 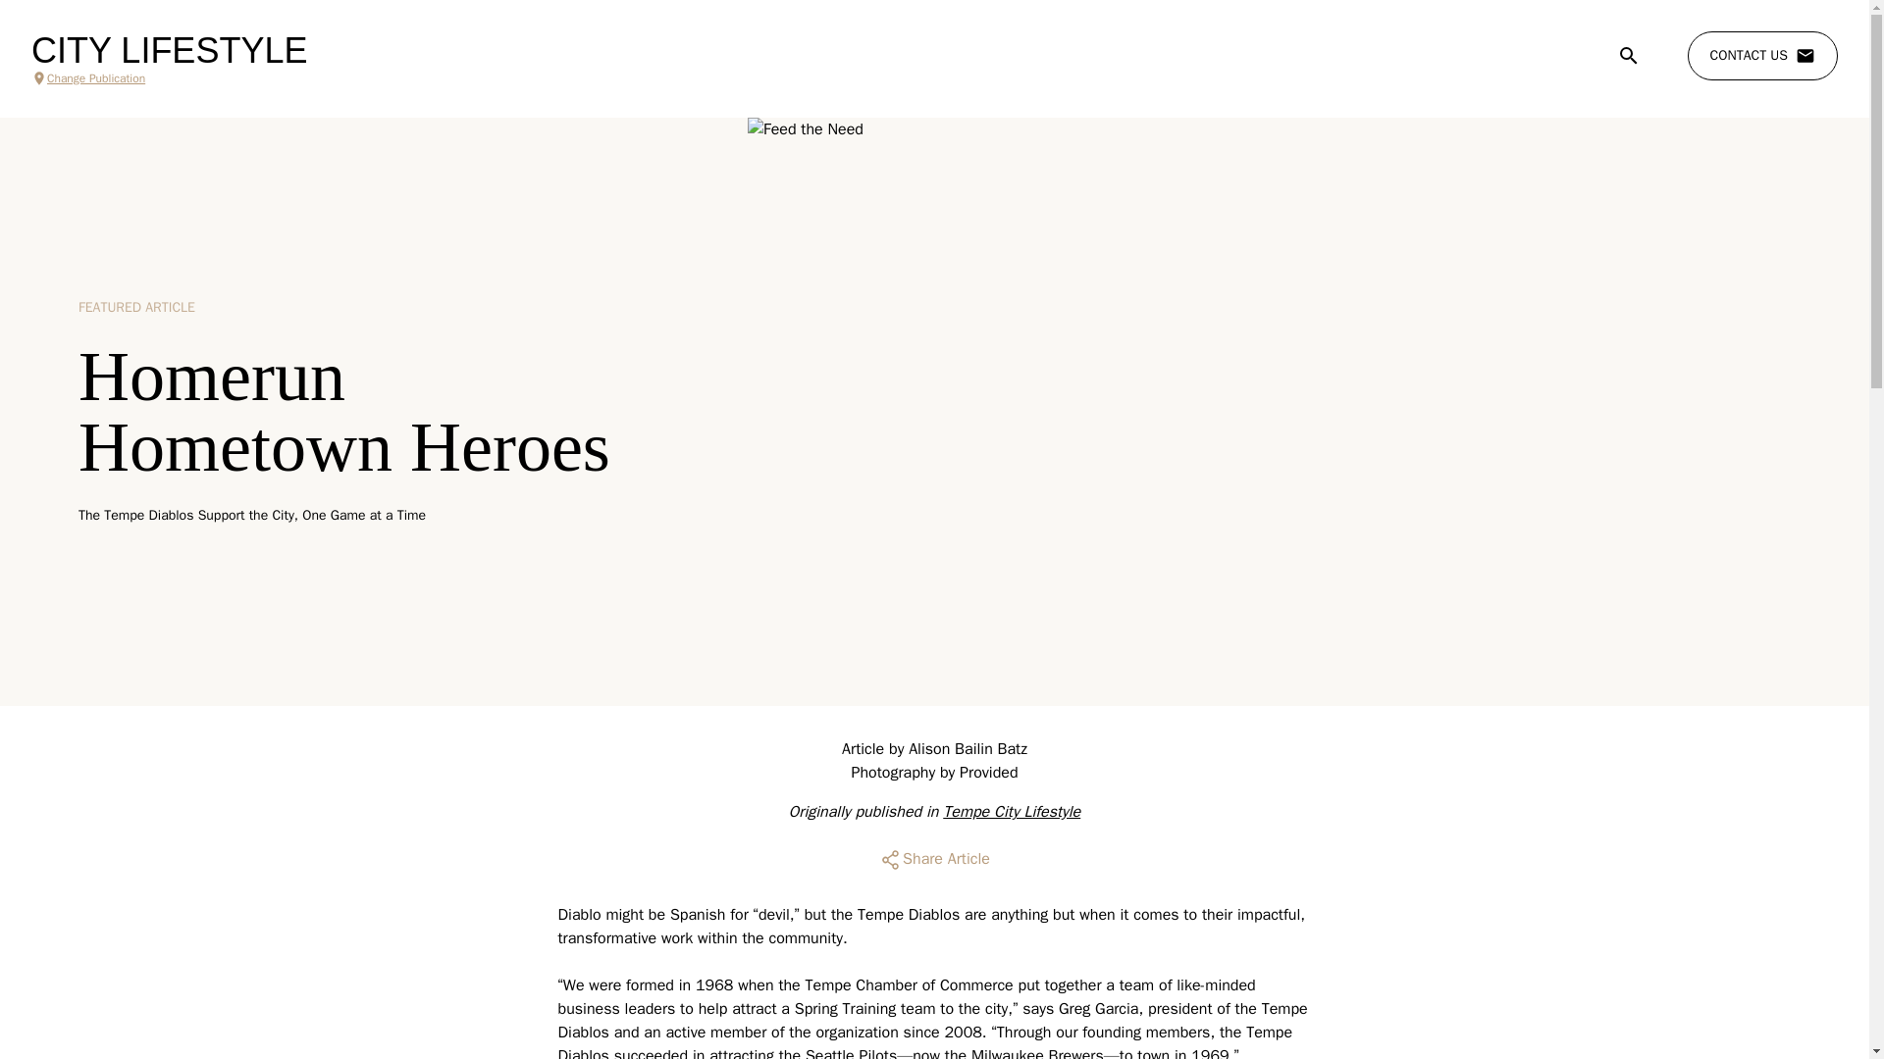 I want to click on Tempe City Lifestyle, so click(x=1011, y=812).